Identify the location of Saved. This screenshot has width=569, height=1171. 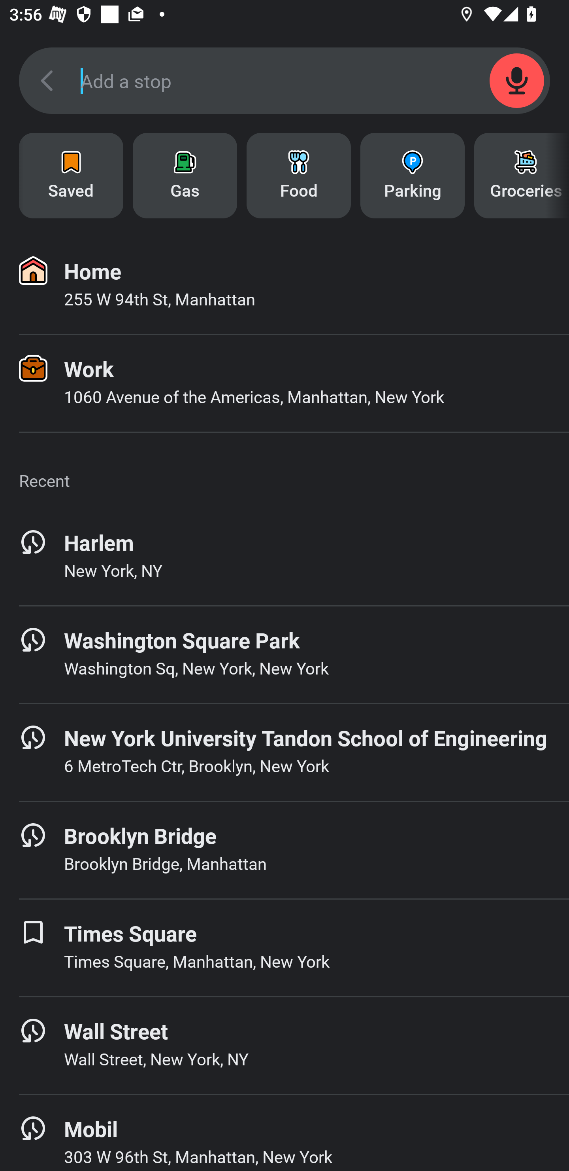
(71, 176).